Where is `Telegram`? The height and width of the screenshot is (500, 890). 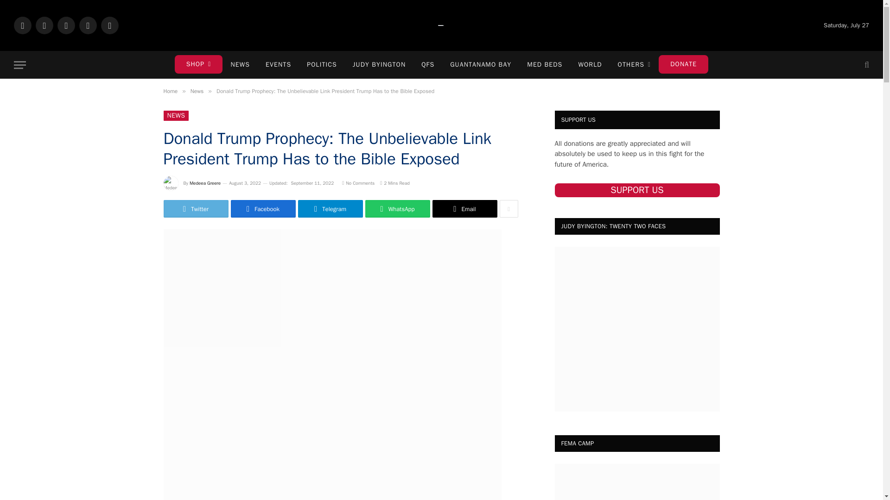 Telegram is located at coordinates (22, 25).